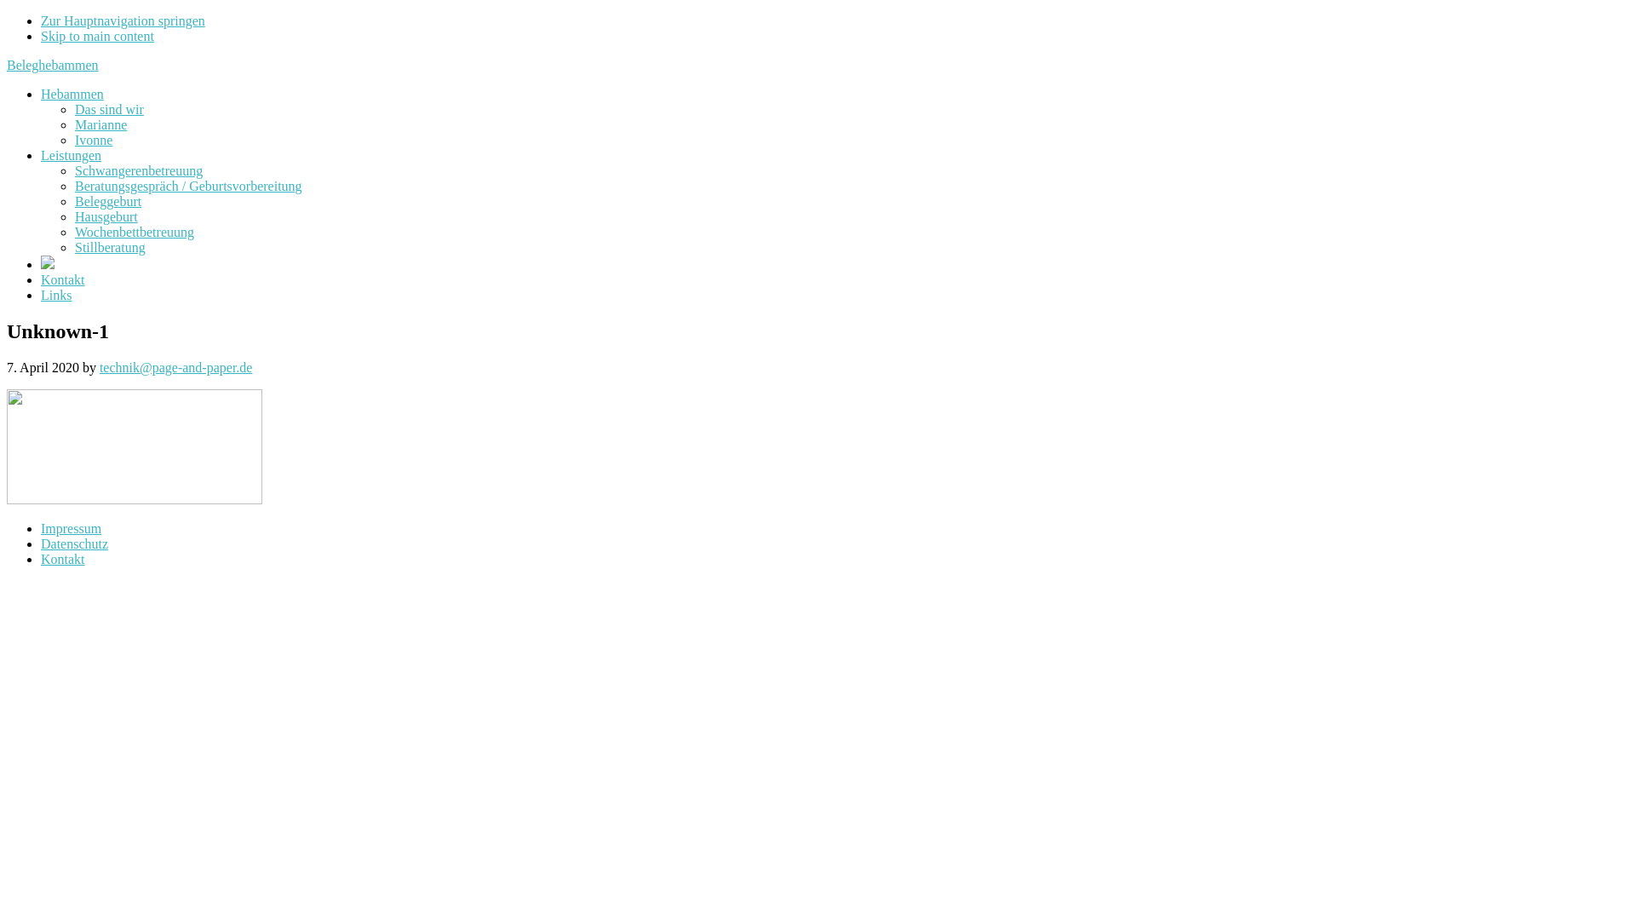 The width and height of the screenshot is (1635, 920). Describe the element at coordinates (56, 295) in the screenshot. I see `Links` at that location.